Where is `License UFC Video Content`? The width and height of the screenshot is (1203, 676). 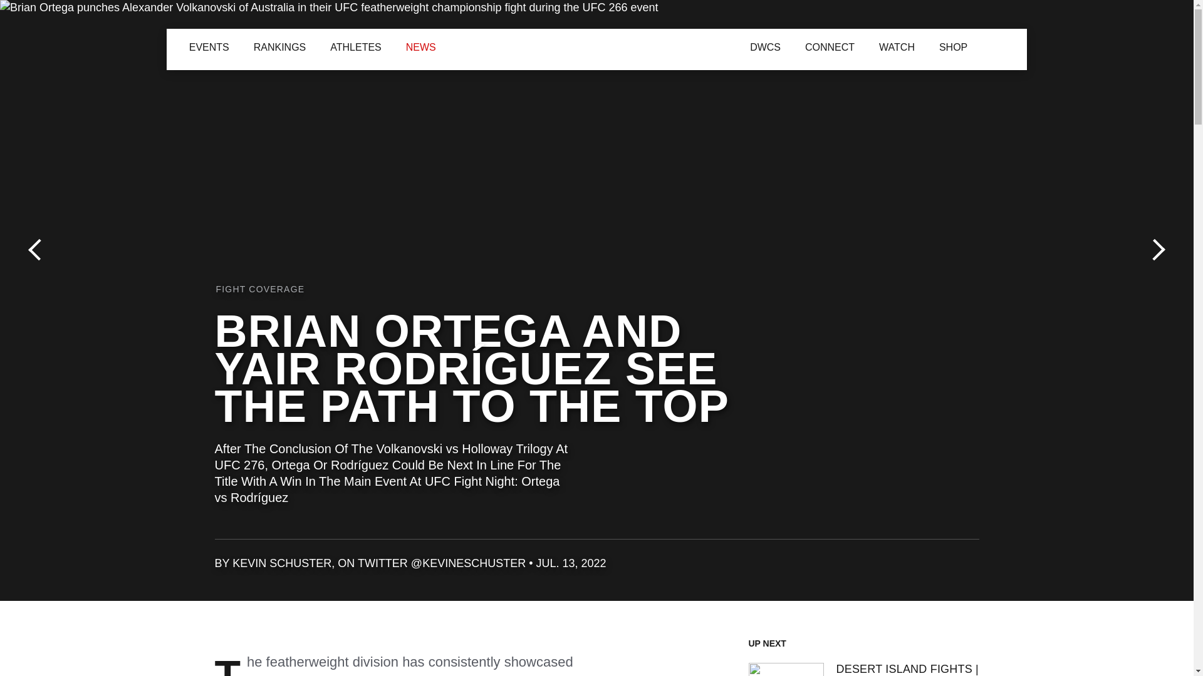
License UFC Video Content is located at coordinates (755, 568).